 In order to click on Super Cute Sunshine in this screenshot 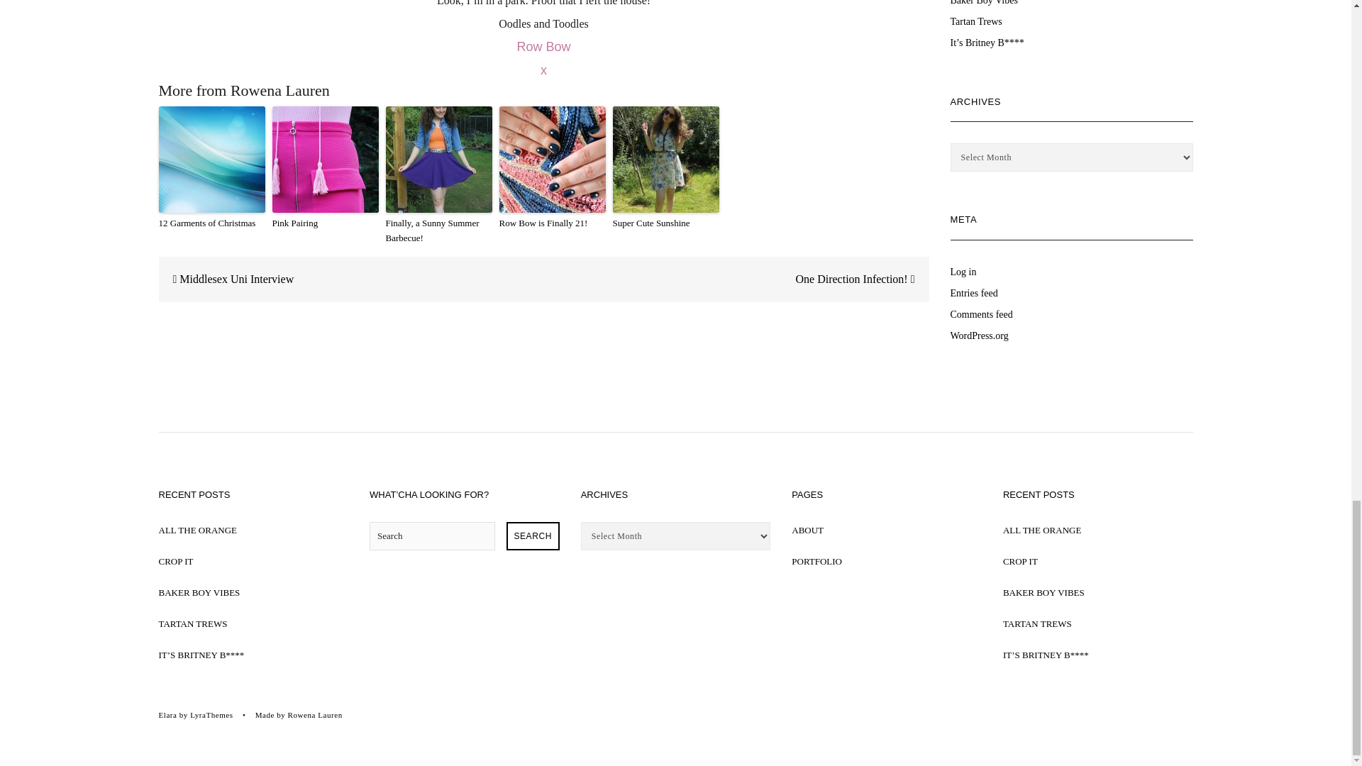, I will do `click(665, 223)`.